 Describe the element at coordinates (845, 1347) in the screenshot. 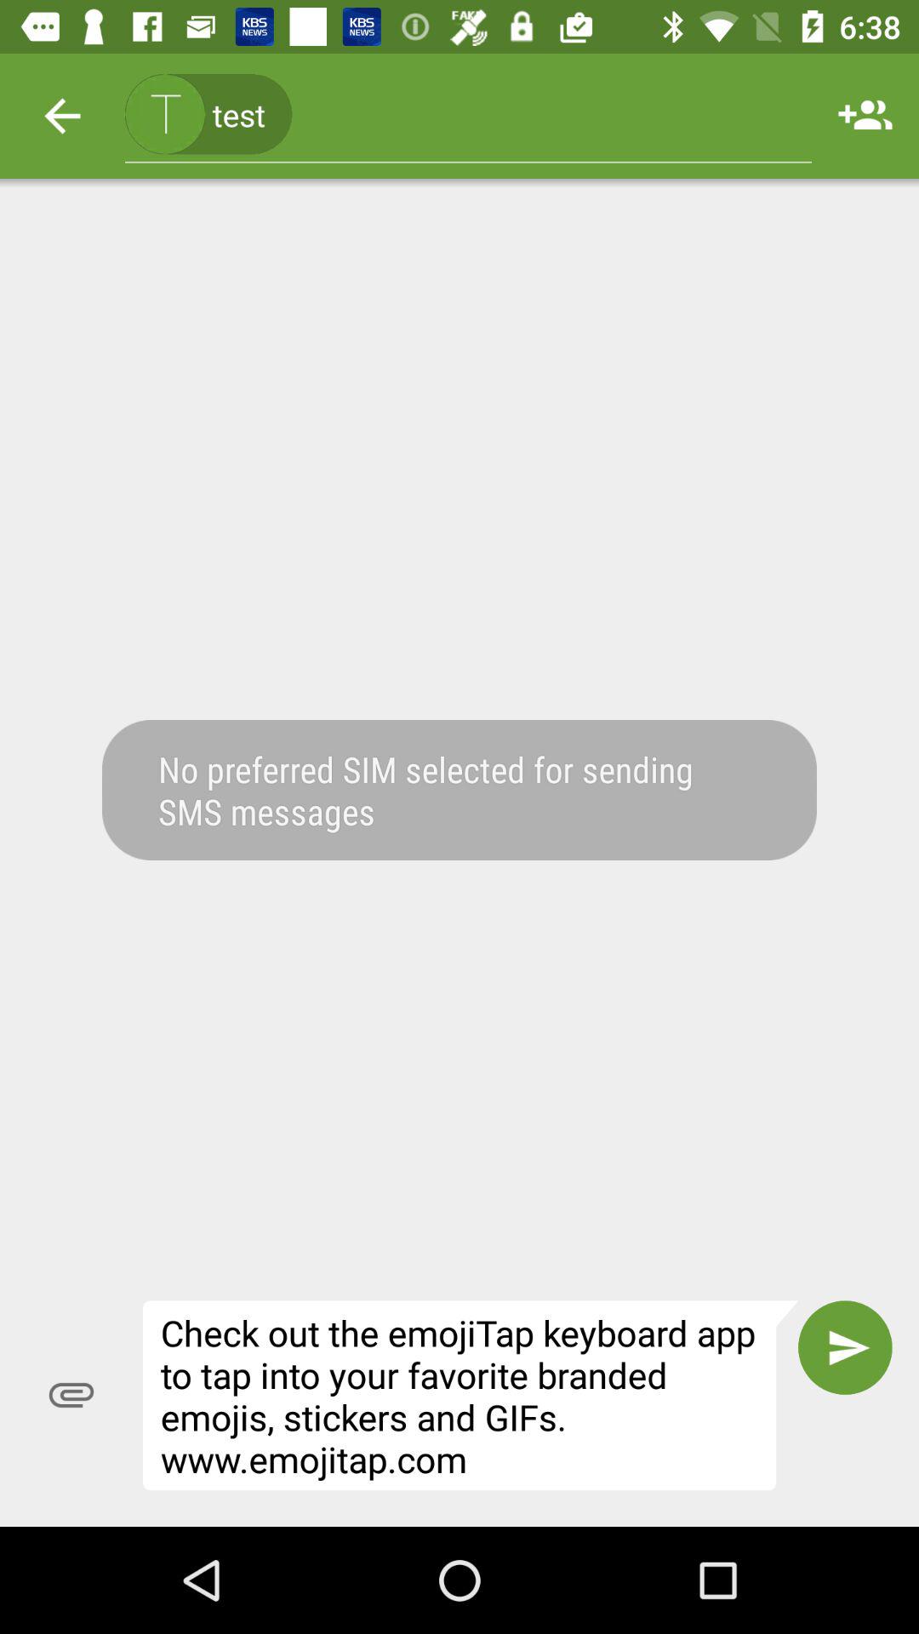

I see `click item to the right of the check out the` at that location.